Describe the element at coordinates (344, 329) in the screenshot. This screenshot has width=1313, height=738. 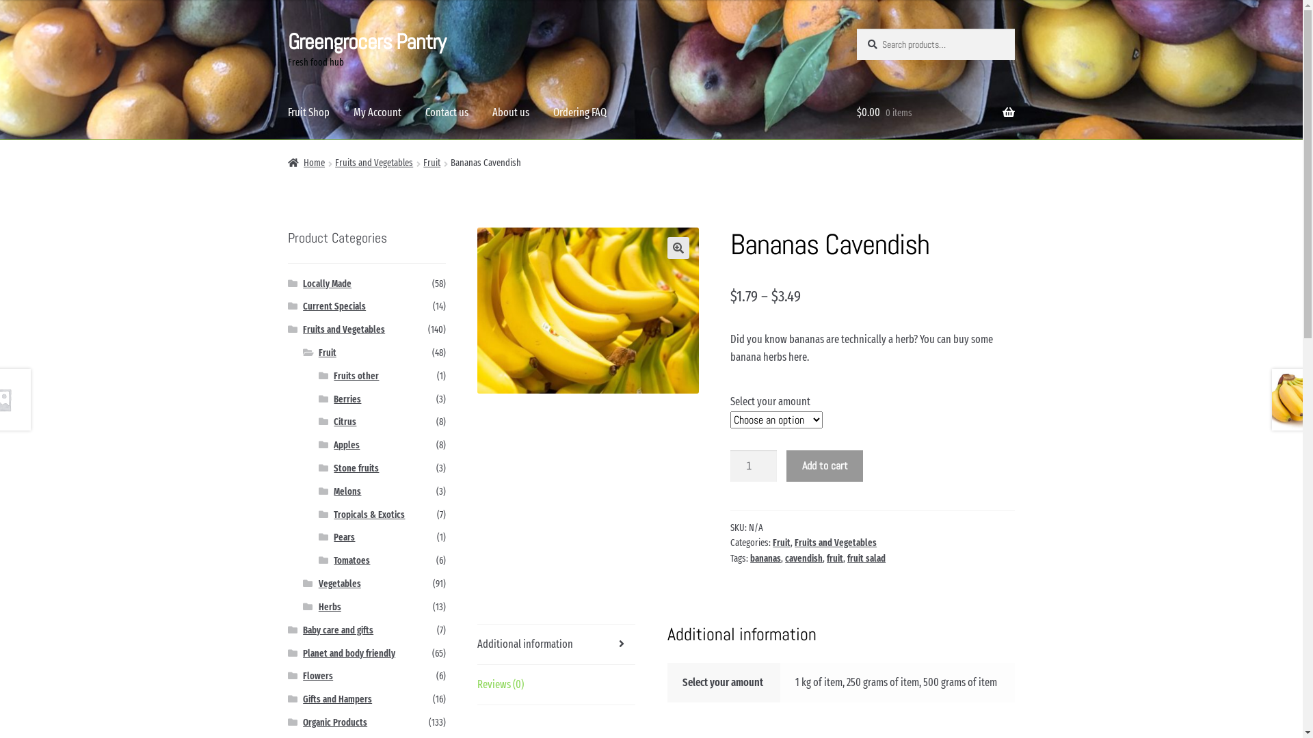
I see `Fruits and Vegetables` at that location.